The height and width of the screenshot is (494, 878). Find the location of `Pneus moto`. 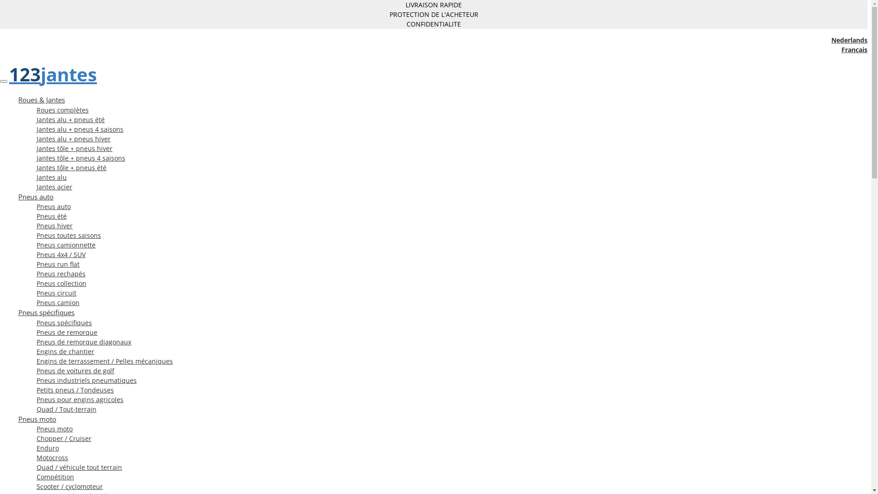

Pneus moto is located at coordinates (37, 419).